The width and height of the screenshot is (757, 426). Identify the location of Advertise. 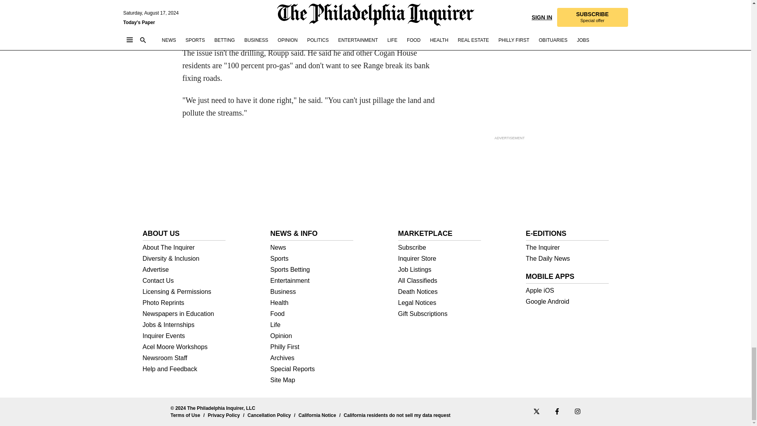
(184, 270).